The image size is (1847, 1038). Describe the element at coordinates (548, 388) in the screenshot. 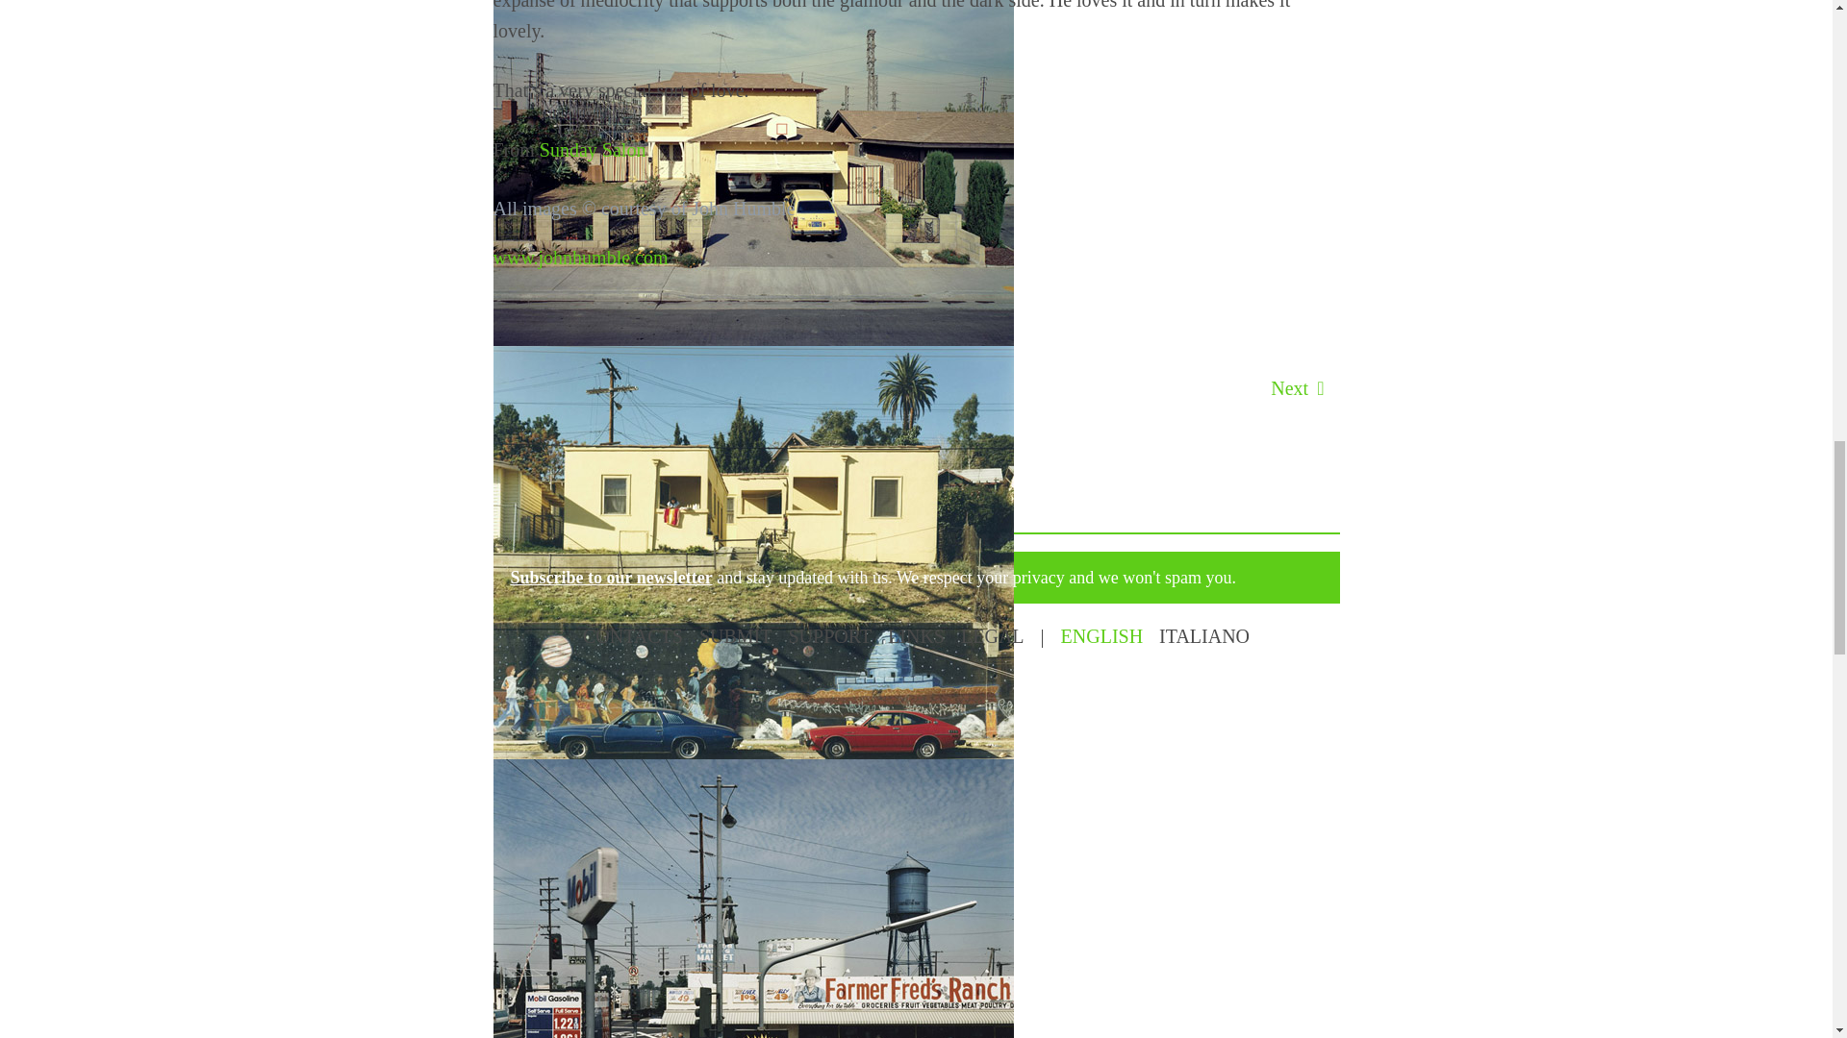

I see `Previous` at that location.